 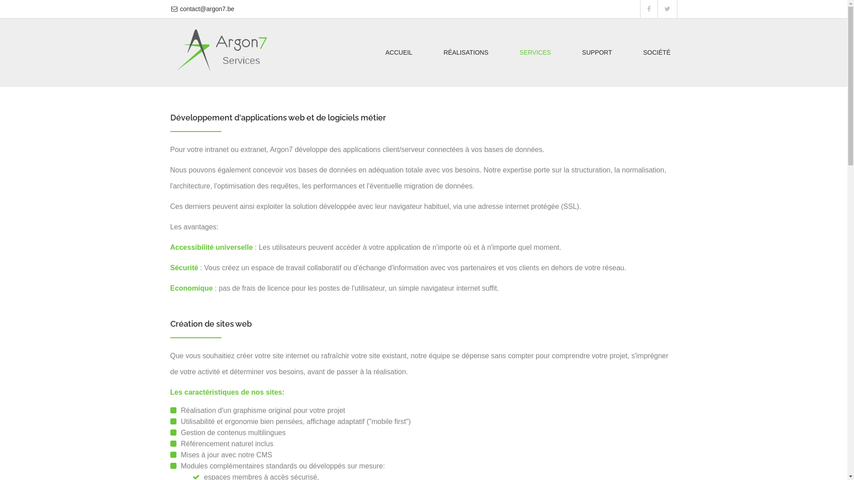 I want to click on SERVICES, so click(x=536, y=52).